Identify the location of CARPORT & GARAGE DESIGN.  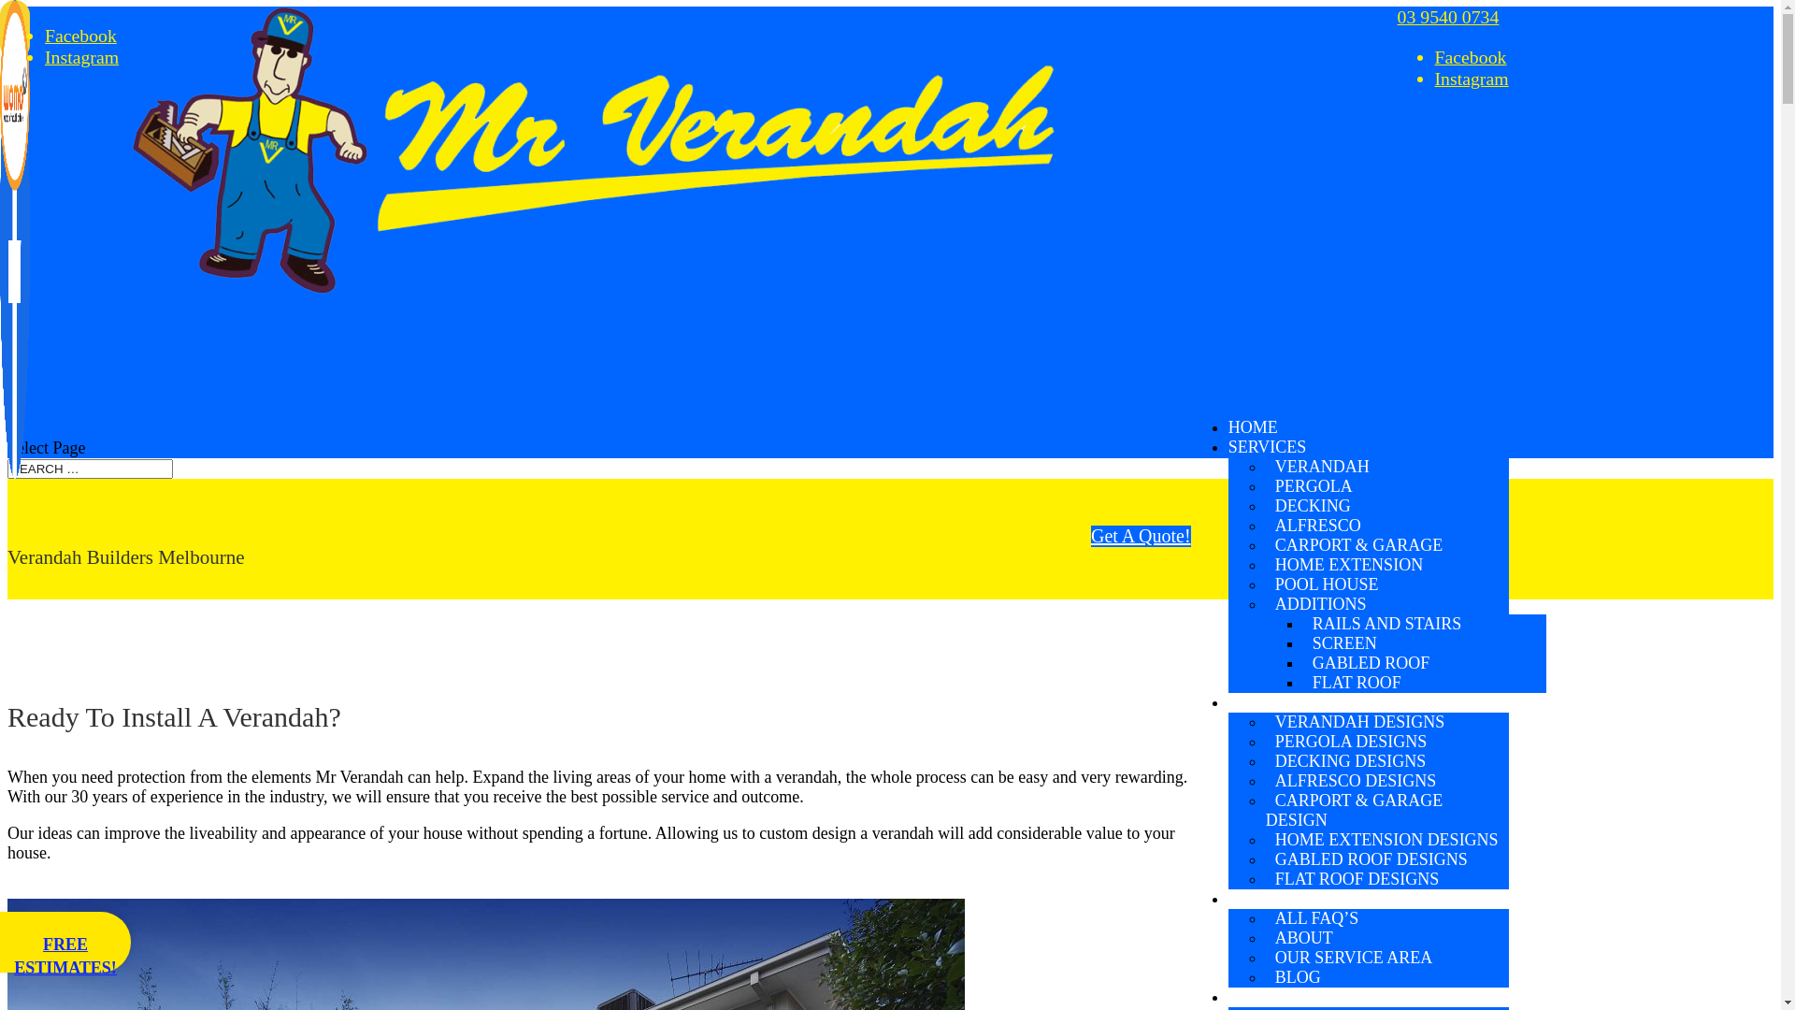
(1355, 810).